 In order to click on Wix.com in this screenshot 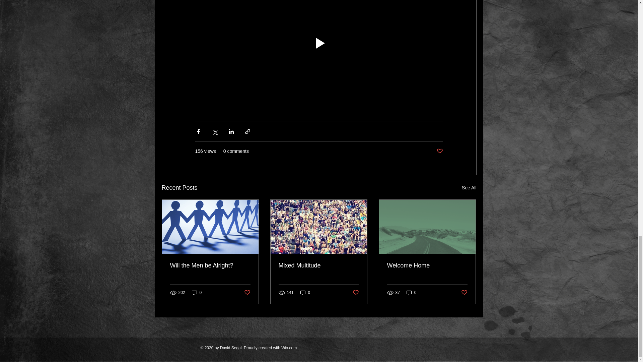, I will do `click(289, 348)`.